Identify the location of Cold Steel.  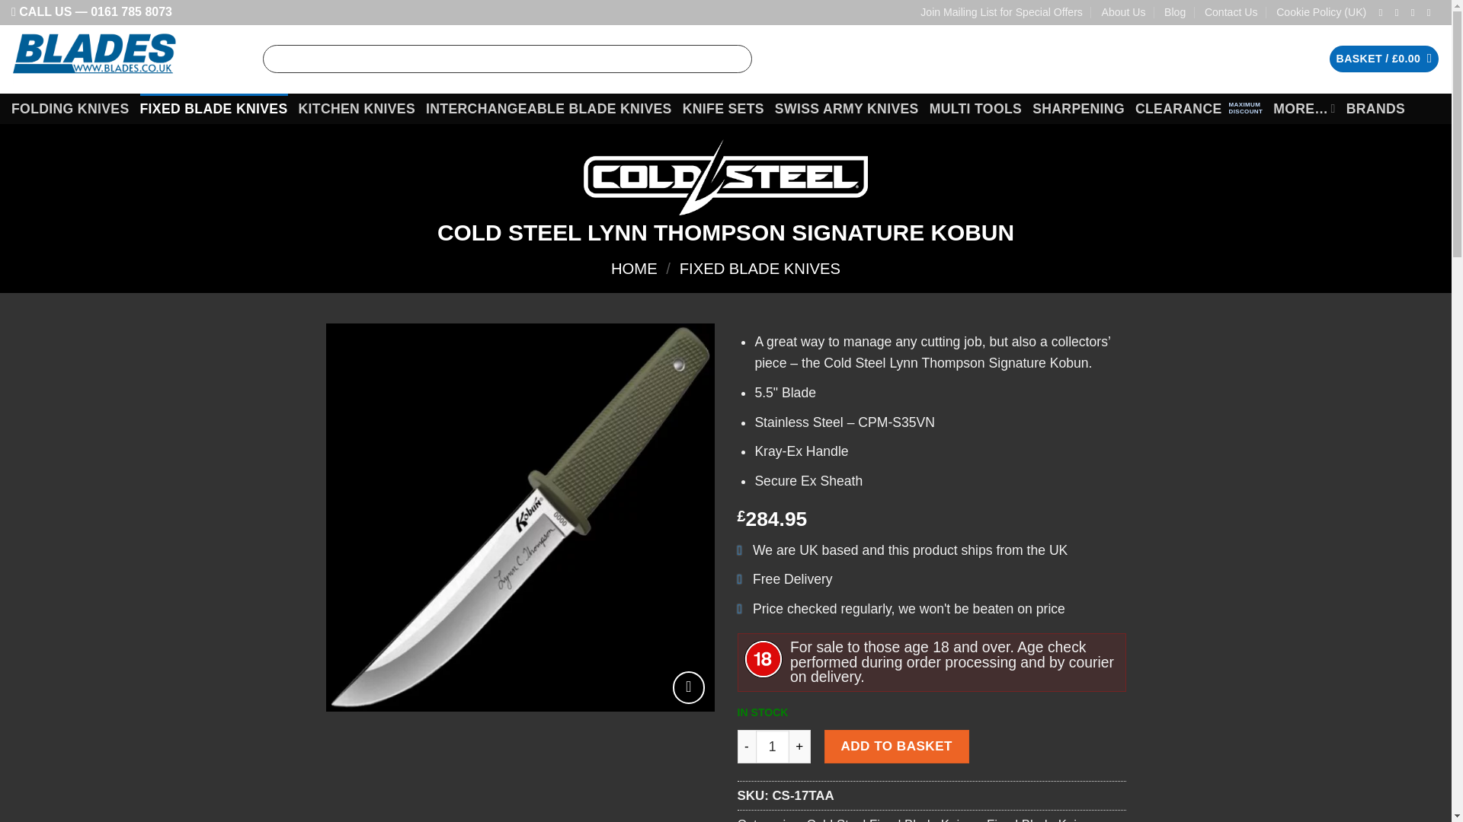
(725, 177).